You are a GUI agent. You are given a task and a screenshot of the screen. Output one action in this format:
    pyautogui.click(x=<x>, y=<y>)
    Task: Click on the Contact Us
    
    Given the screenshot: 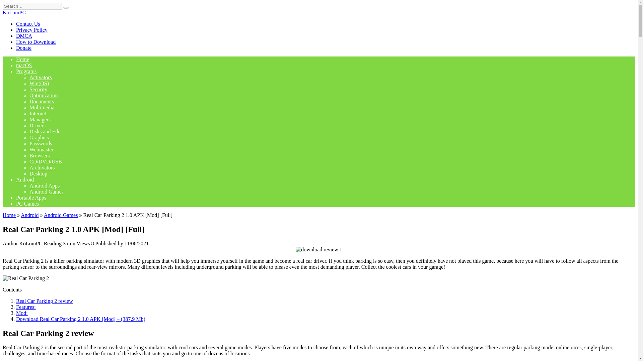 What is the action you would take?
    pyautogui.click(x=28, y=23)
    